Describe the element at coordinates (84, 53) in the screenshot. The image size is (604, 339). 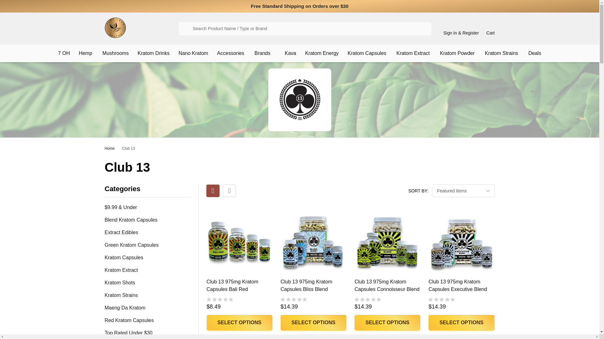
I see `Hemp` at that location.